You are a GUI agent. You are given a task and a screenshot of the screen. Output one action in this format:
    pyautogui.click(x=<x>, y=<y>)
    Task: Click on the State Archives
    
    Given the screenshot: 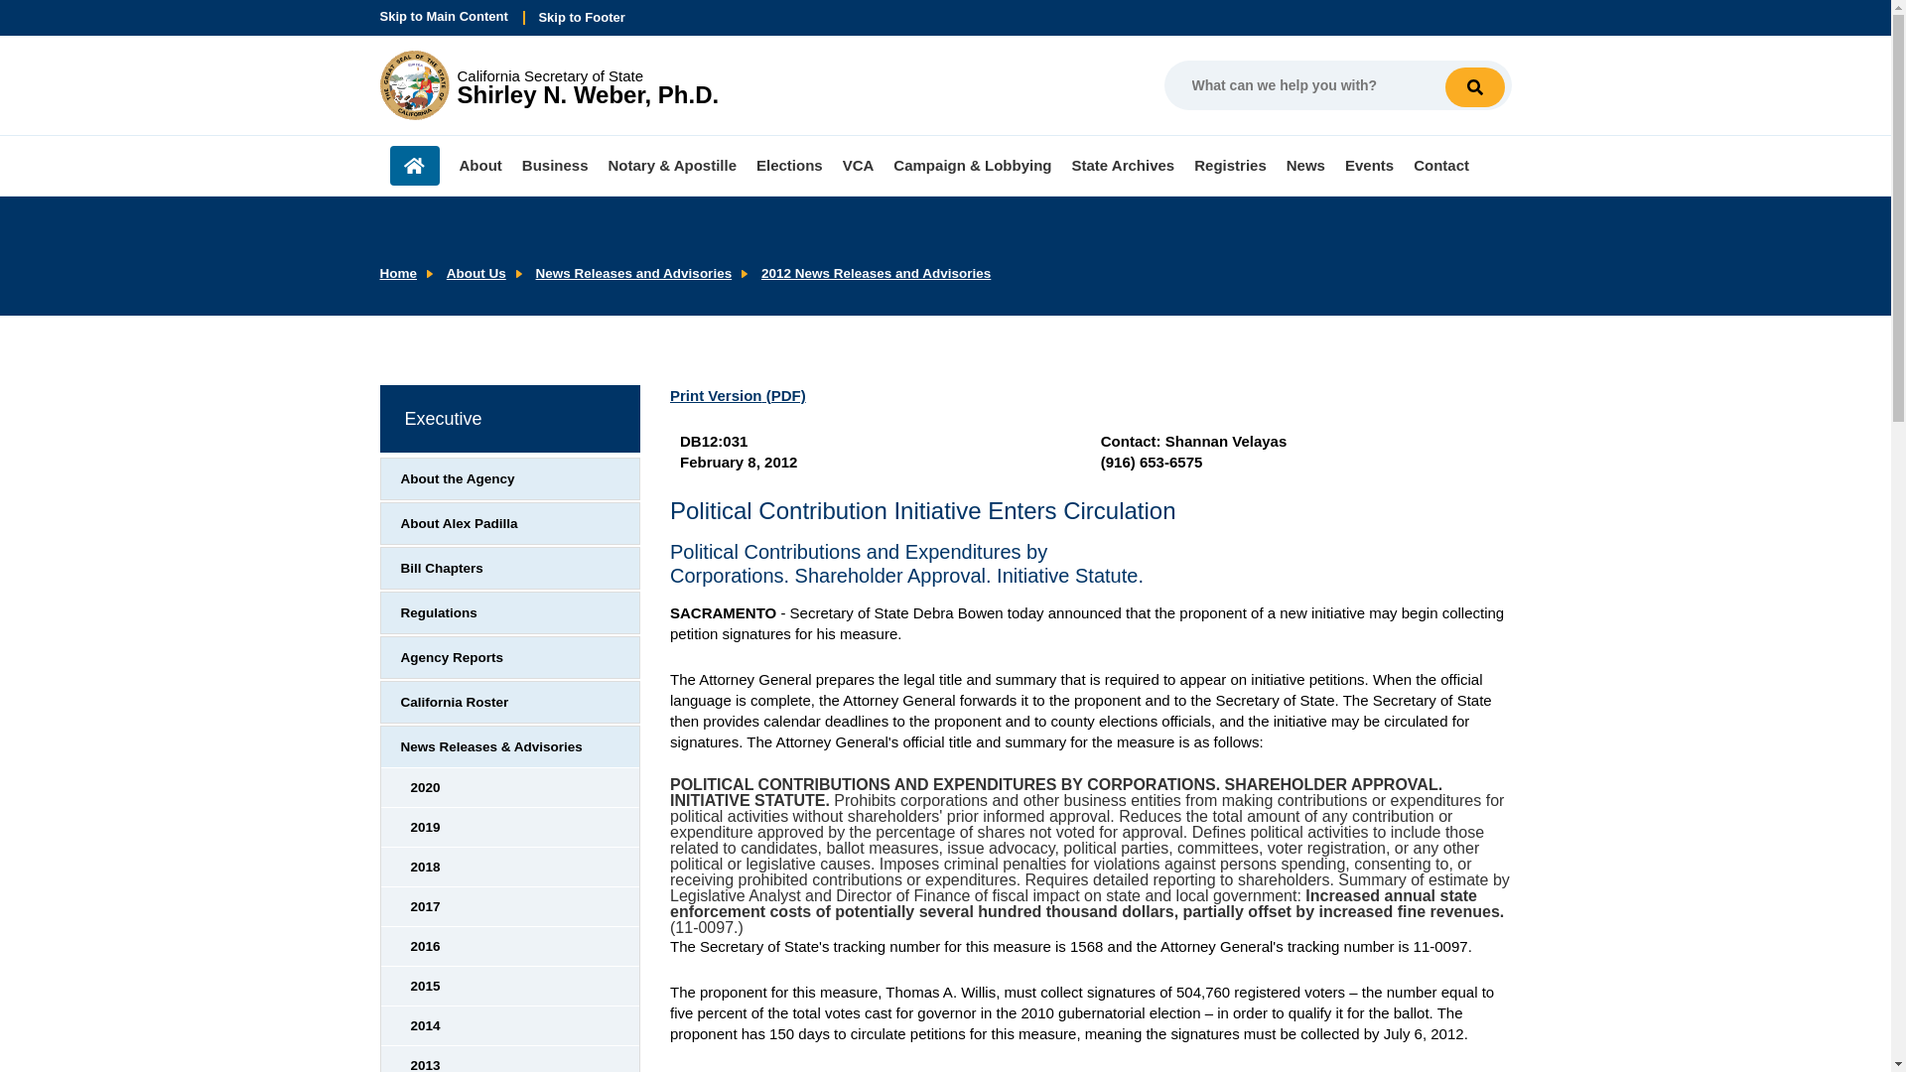 What is the action you would take?
    pyautogui.click(x=1124, y=165)
    